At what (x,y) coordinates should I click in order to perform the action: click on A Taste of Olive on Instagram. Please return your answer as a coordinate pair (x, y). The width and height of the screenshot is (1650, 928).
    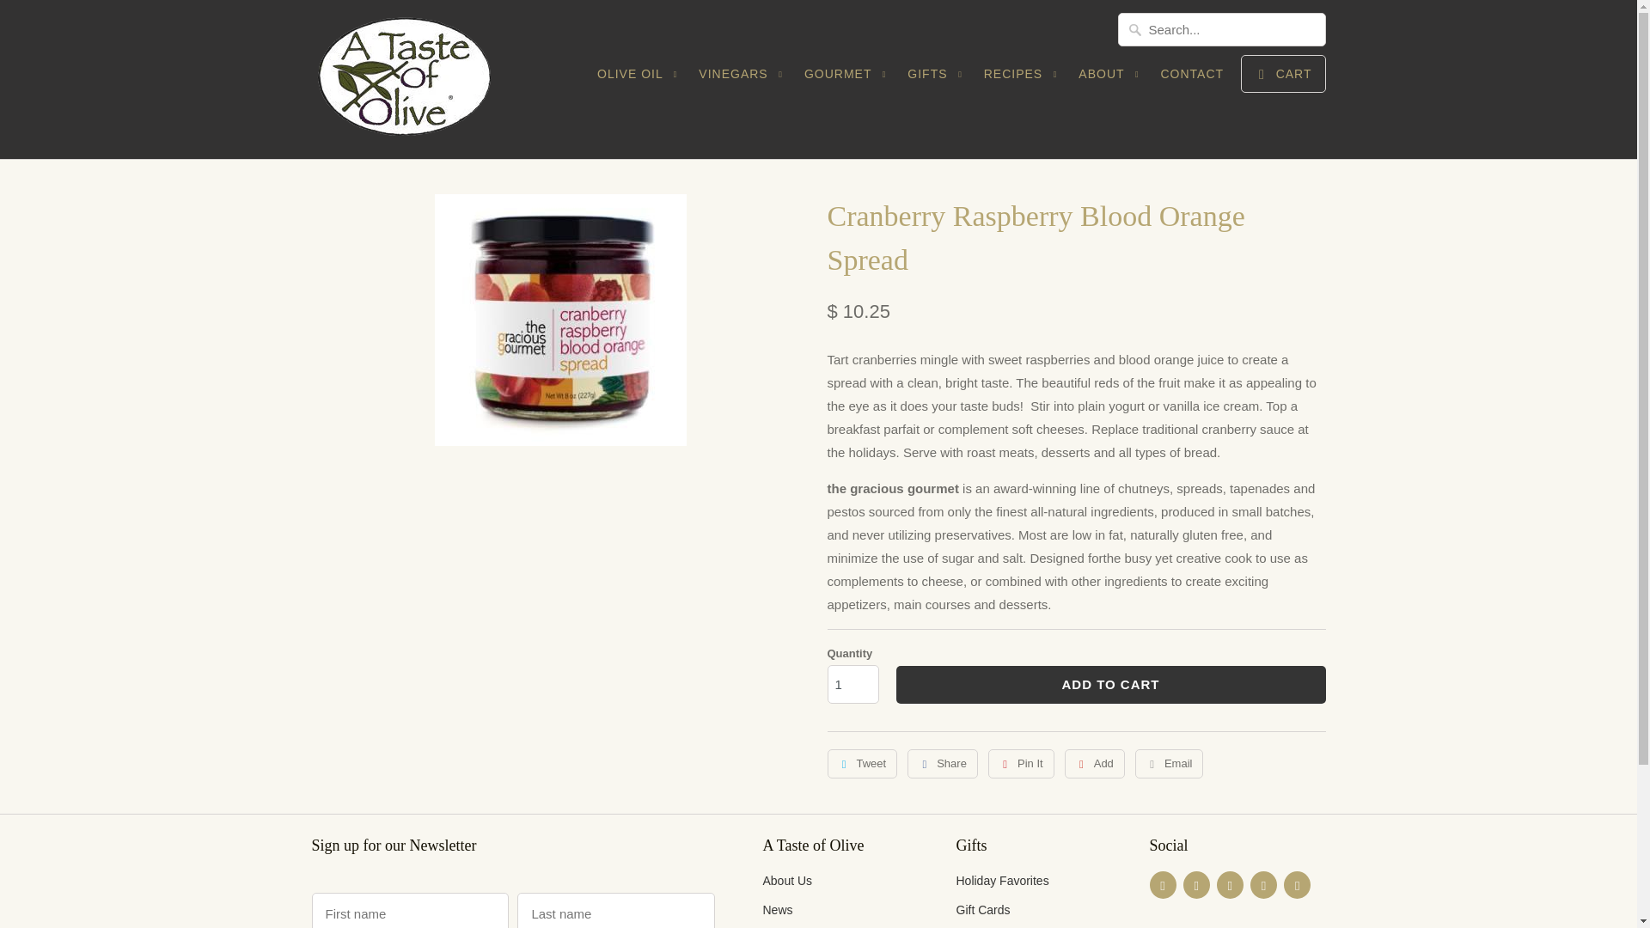
    Looking at the image, I should click on (1296, 885).